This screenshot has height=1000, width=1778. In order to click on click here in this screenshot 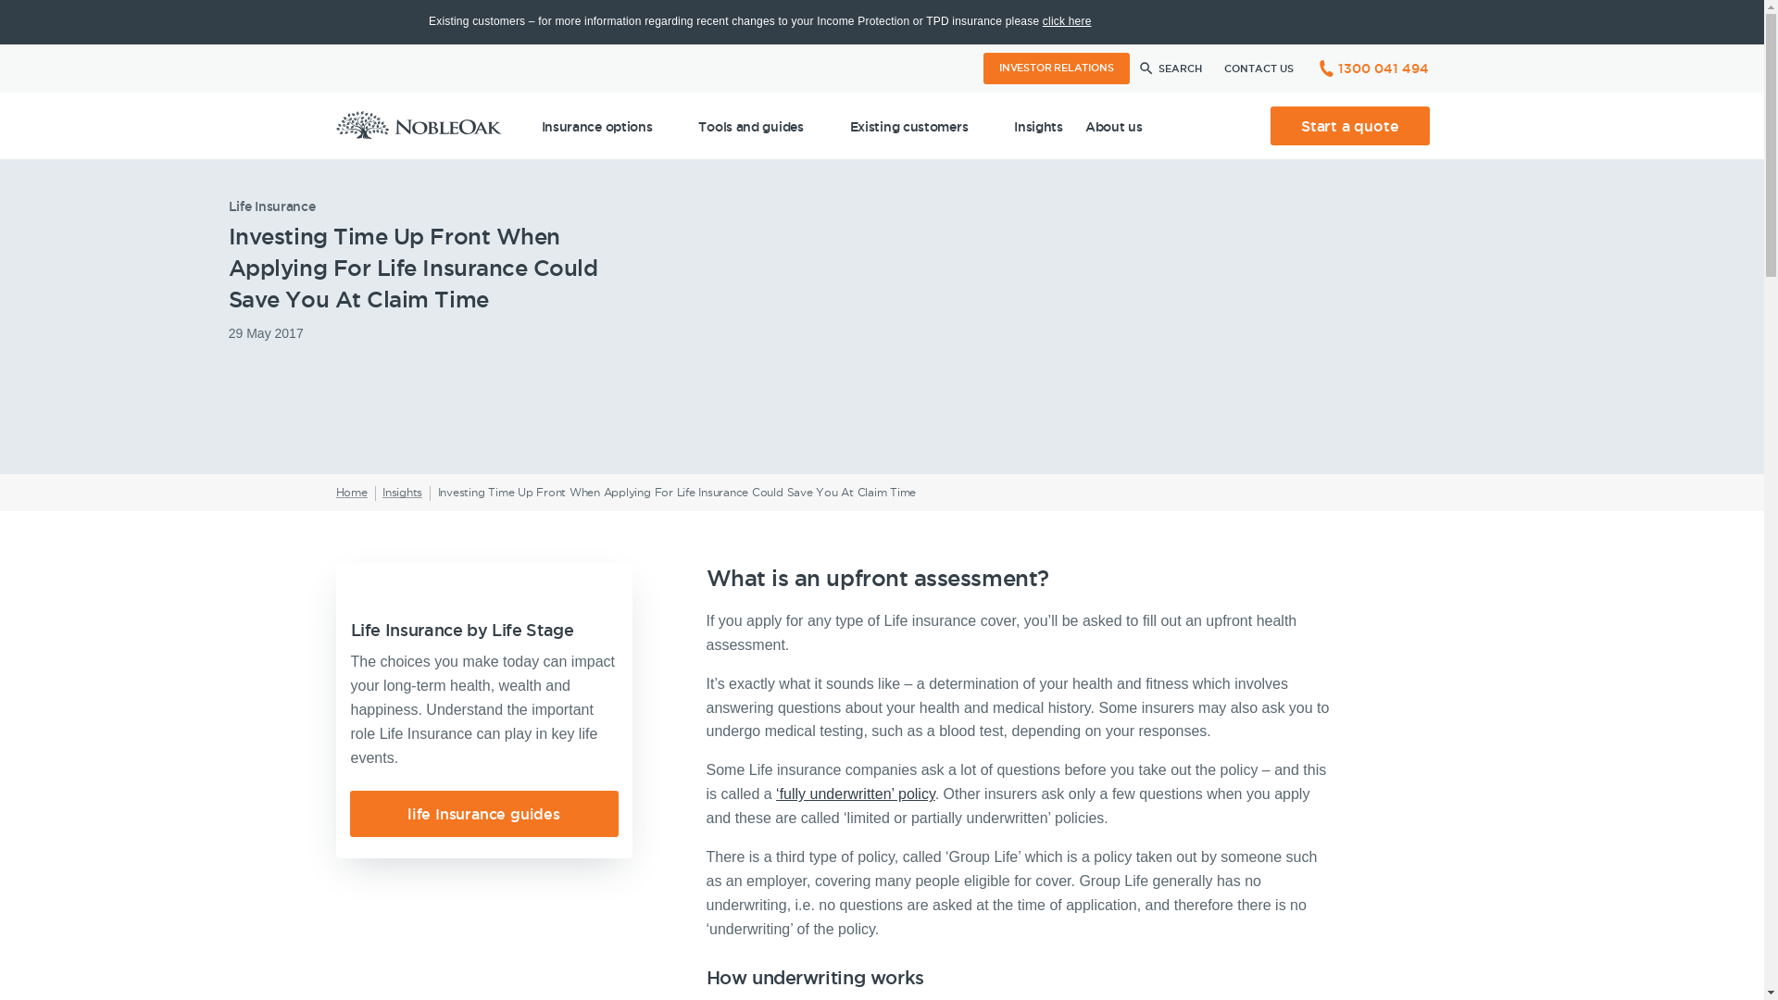, I will do `click(1067, 21)`.